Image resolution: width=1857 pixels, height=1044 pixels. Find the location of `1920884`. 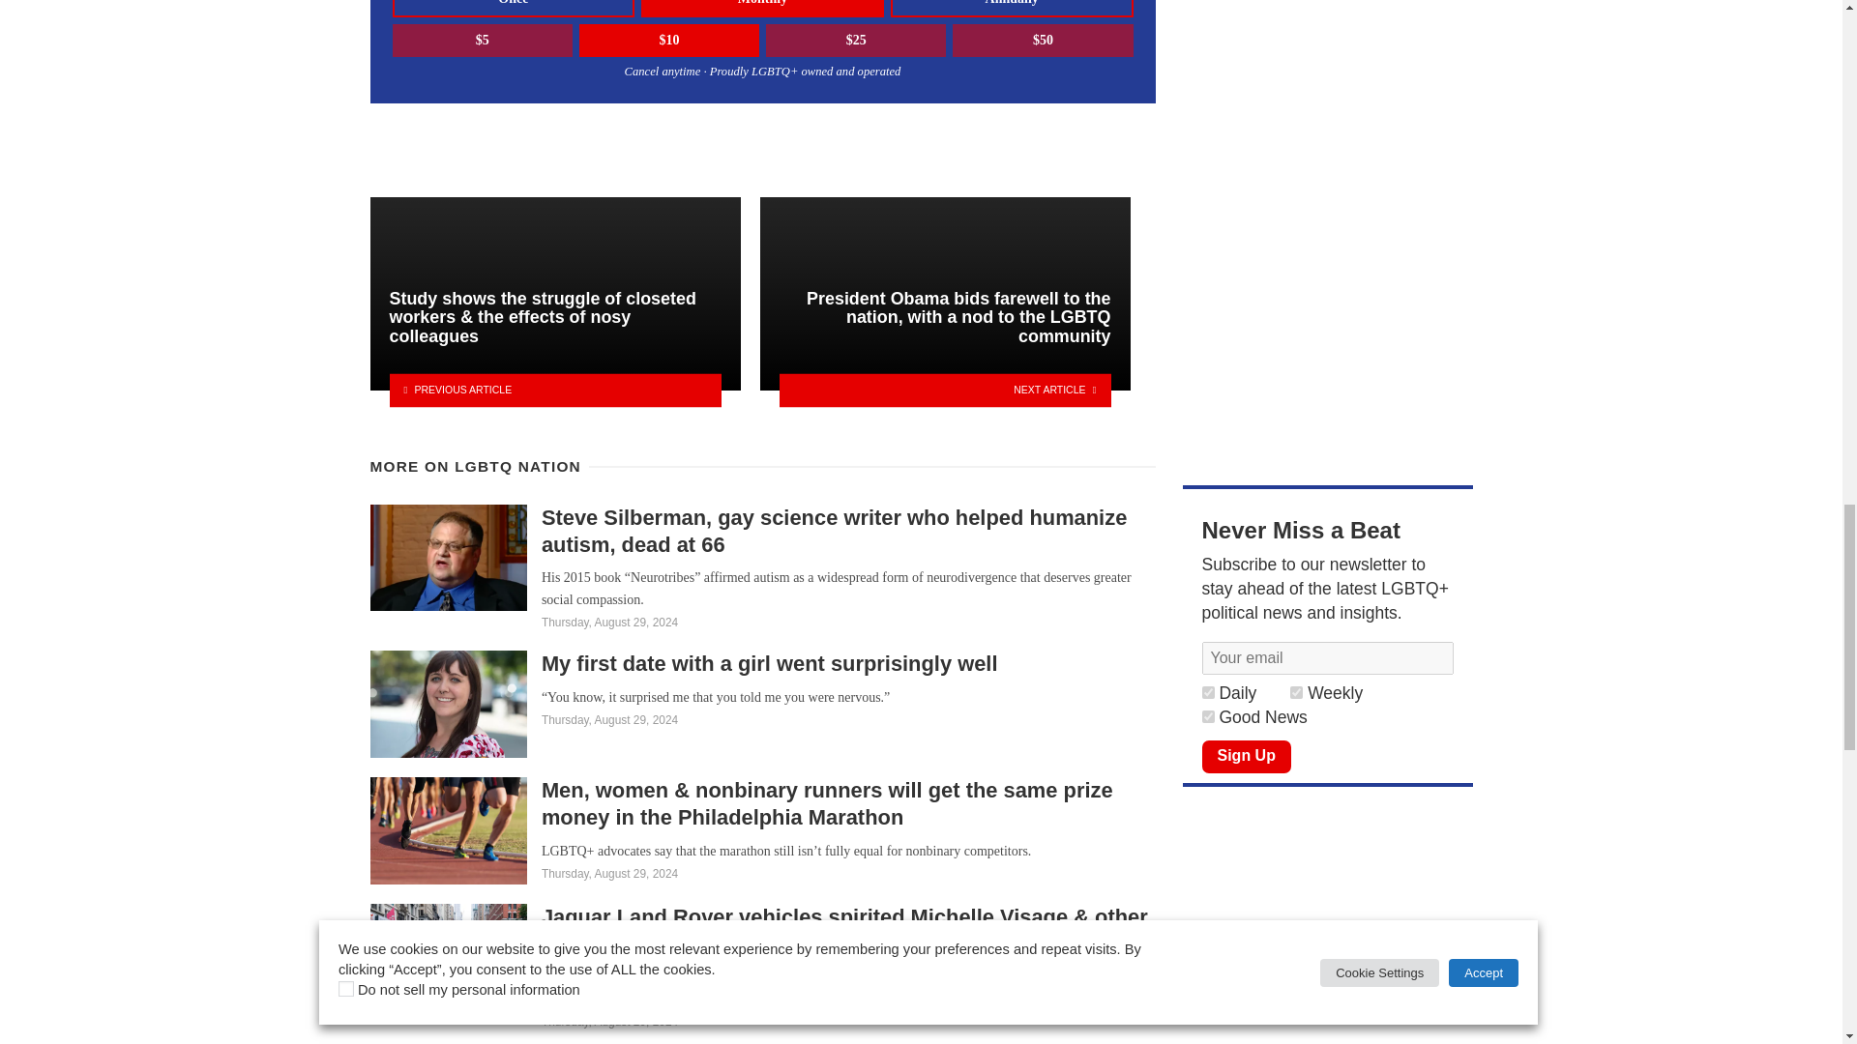

1920884 is located at coordinates (1296, 692).